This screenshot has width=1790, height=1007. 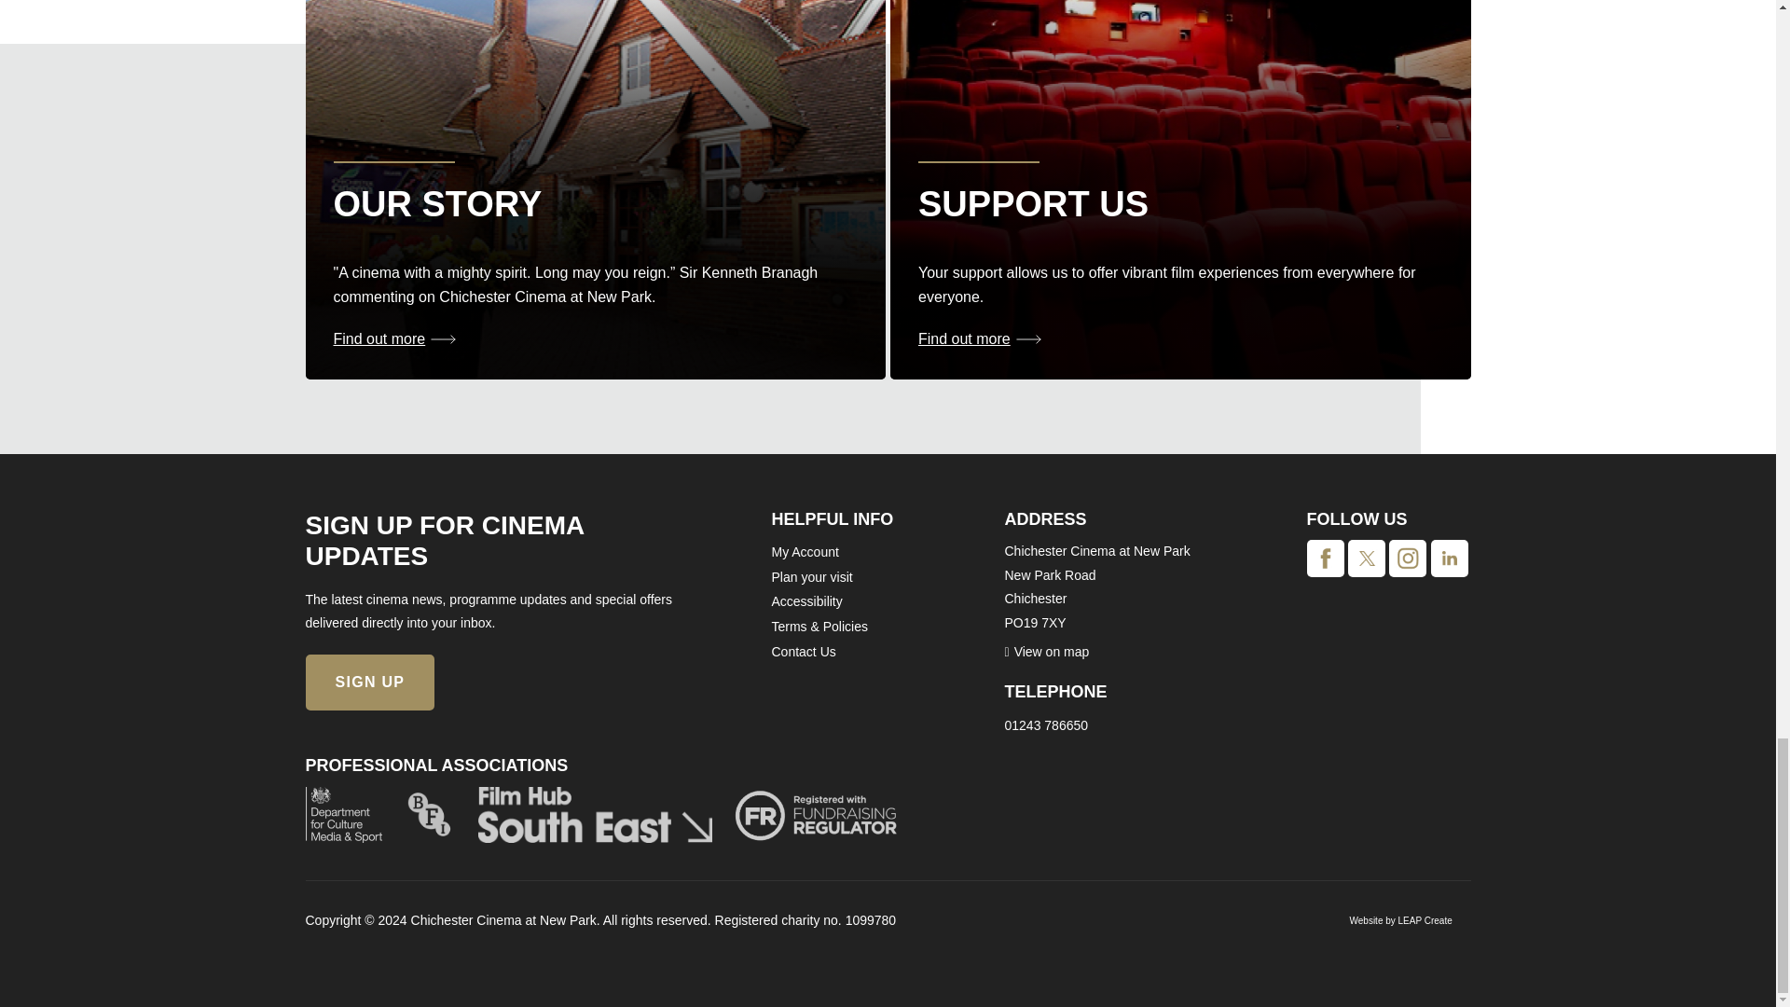 What do you see at coordinates (370, 683) in the screenshot?
I see `SIGN UP` at bounding box center [370, 683].